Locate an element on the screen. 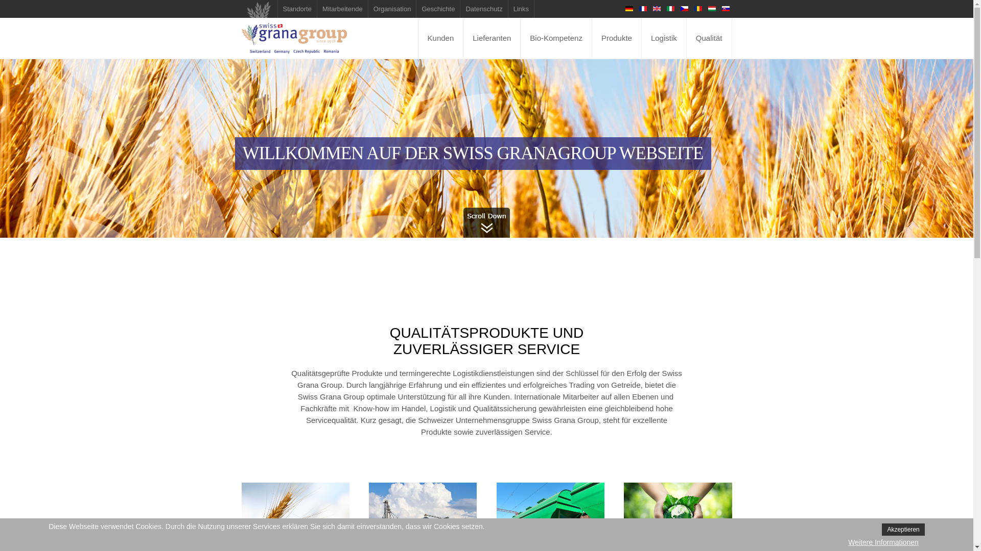  Produkte is located at coordinates (617, 38).